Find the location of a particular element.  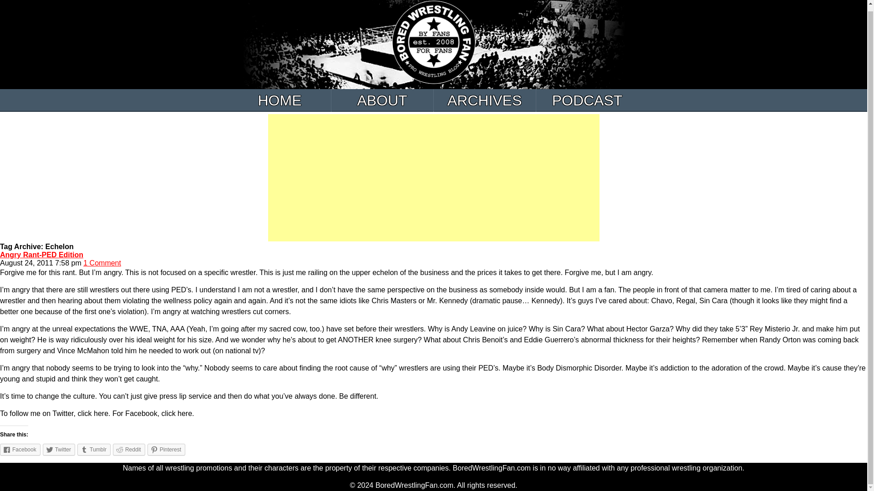

1 Comment is located at coordinates (102, 263).